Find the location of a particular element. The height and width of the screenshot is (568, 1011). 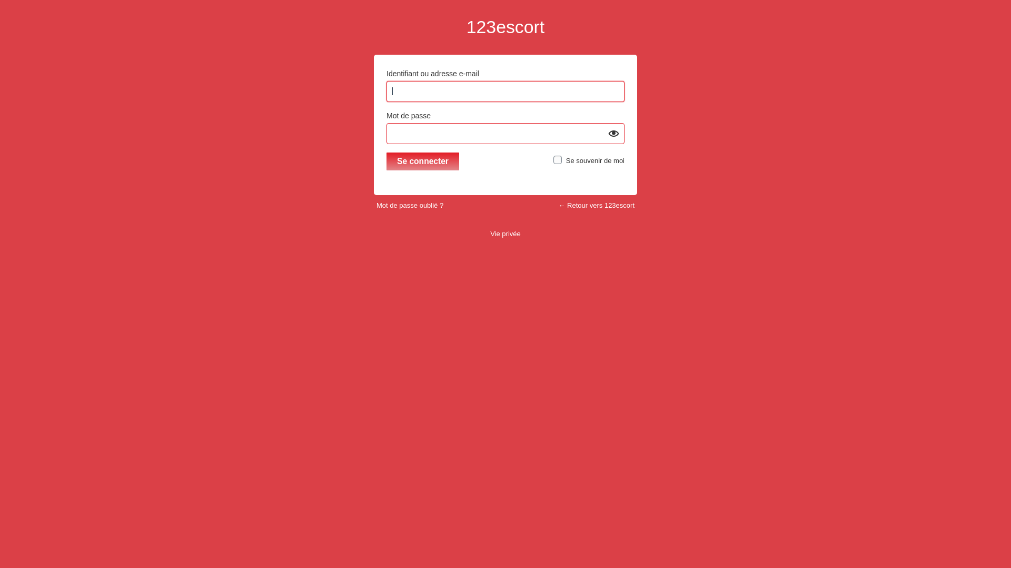

Se connecter is located at coordinates (423, 161).